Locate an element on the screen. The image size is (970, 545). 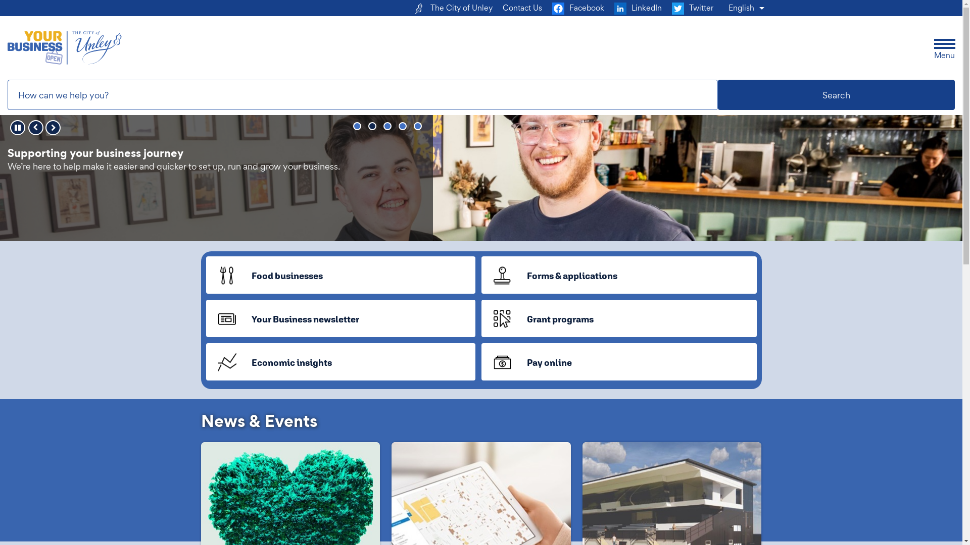
Pause is located at coordinates (18, 128).